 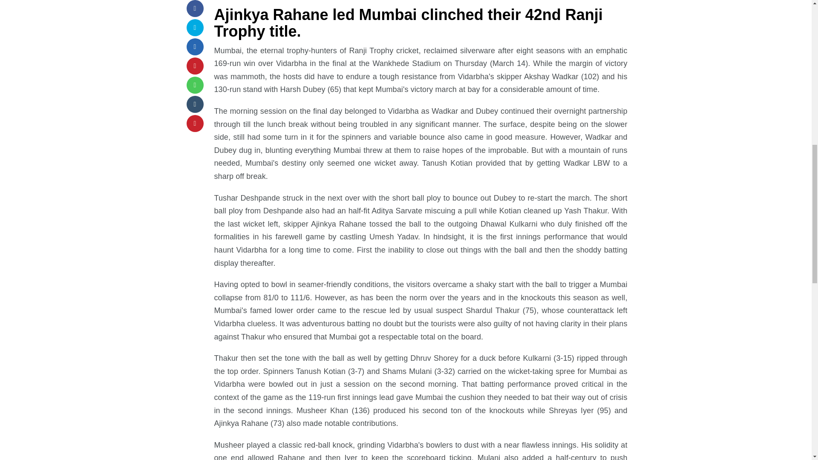 I want to click on Click to Print, so click(x=195, y=124).